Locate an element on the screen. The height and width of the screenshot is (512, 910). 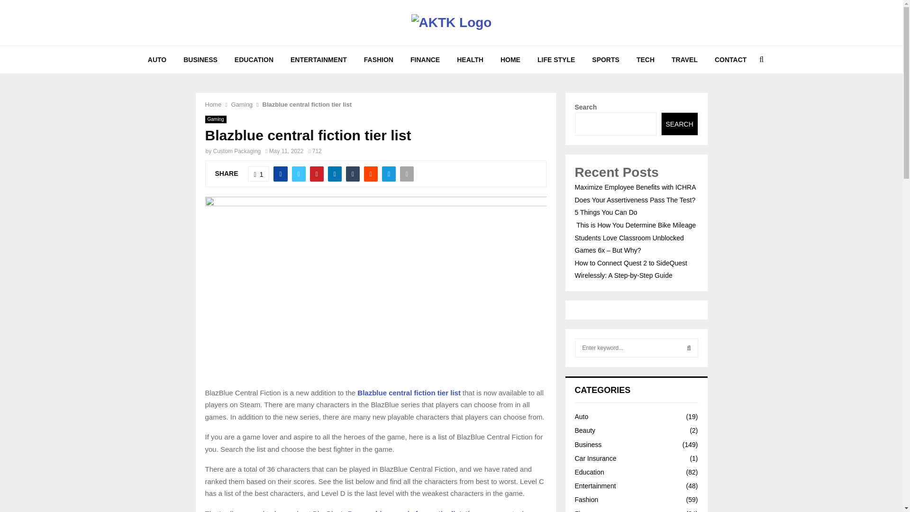
CONTACT is located at coordinates (730, 60).